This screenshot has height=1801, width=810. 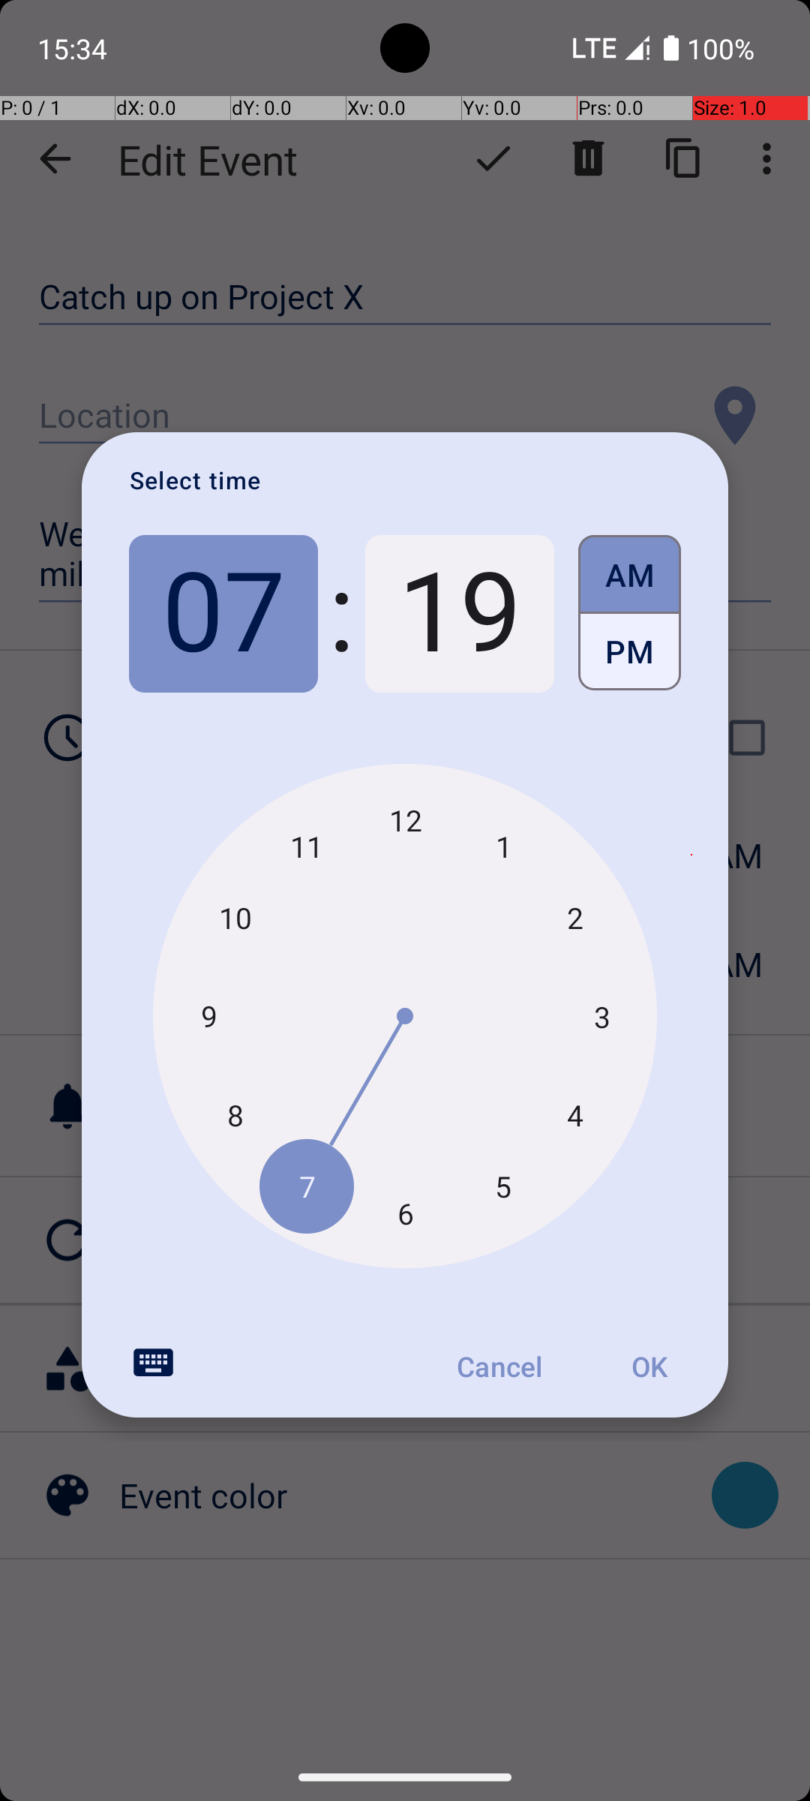 What do you see at coordinates (223, 614) in the screenshot?
I see `07` at bounding box center [223, 614].